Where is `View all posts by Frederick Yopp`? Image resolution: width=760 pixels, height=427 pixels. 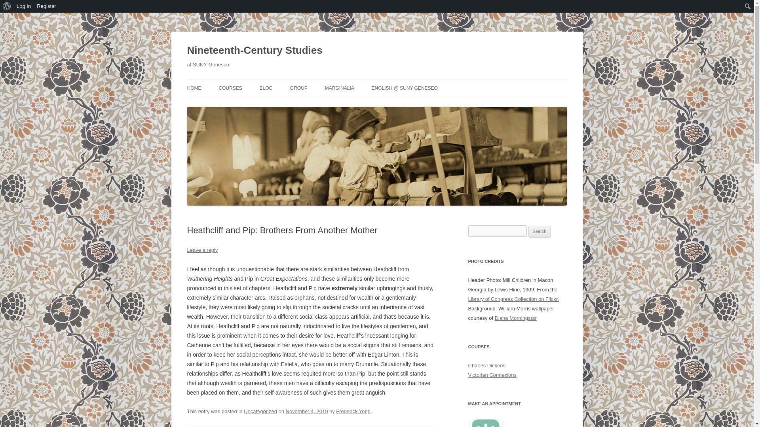
View all posts by Frederick Yopp is located at coordinates (353, 411).